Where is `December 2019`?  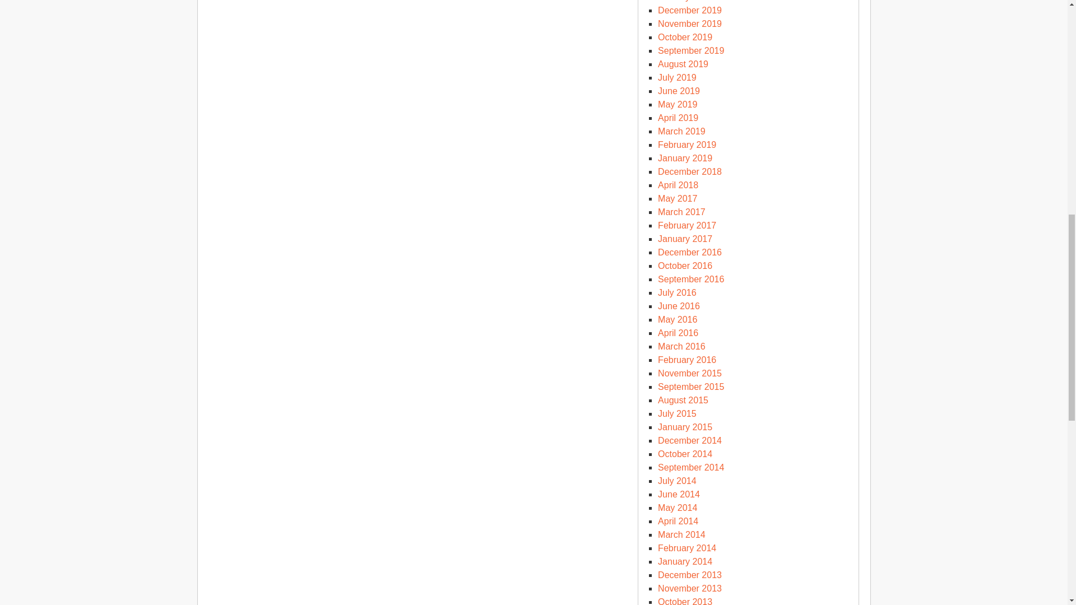
December 2019 is located at coordinates (689, 10).